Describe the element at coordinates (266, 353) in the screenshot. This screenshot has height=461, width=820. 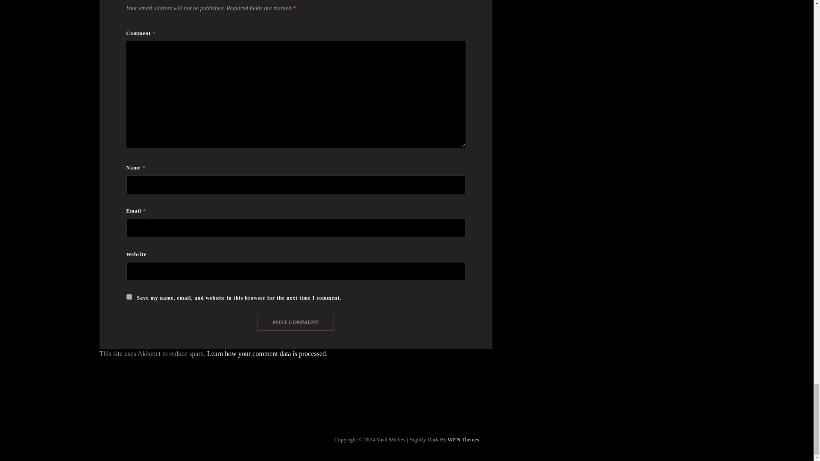
I see `Learn how your comment data is processed` at that location.